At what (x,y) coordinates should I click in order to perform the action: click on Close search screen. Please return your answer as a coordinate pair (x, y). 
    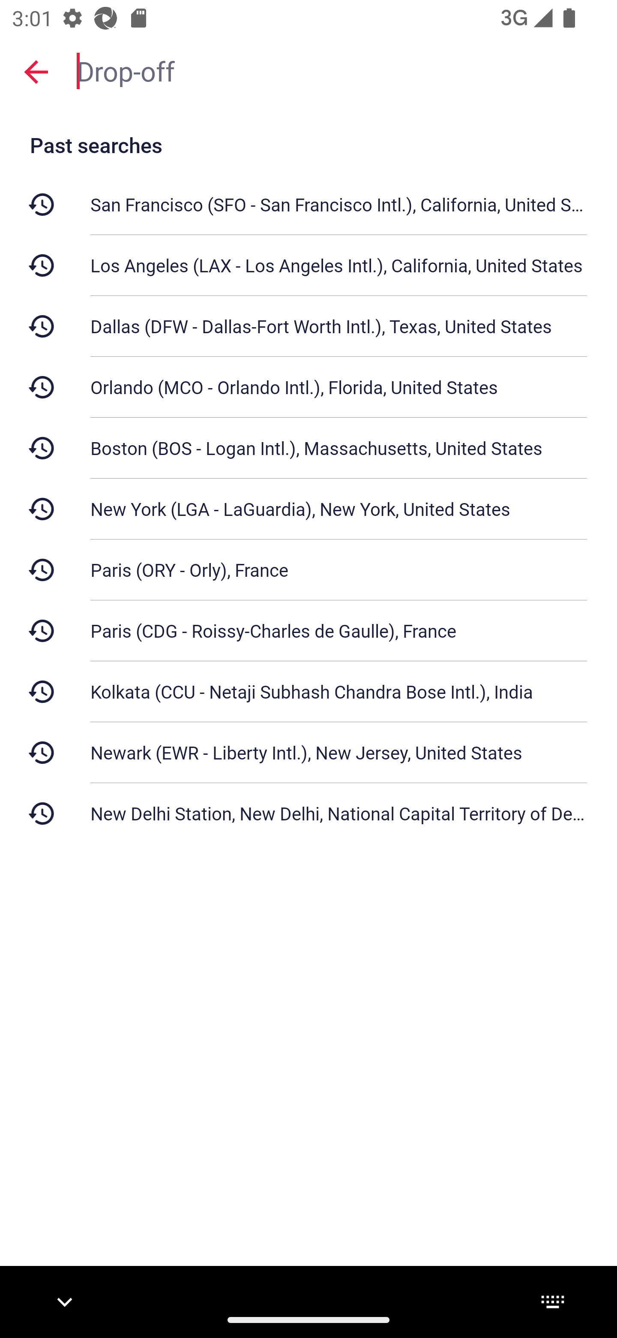
    Looking at the image, I should click on (36, 71).